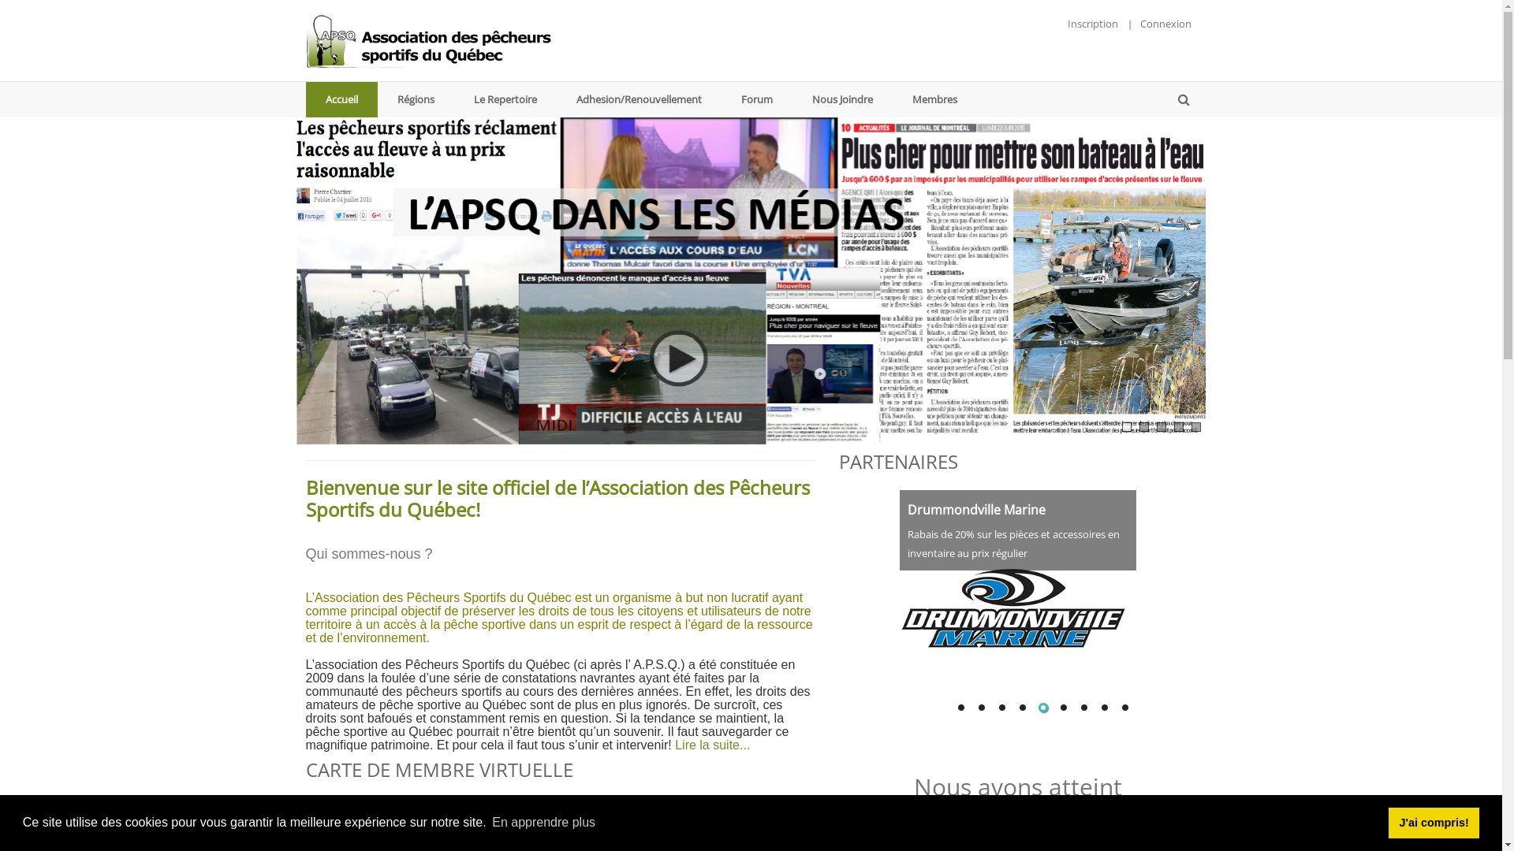 The width and height of the screenshot is (1514, 851). I want to click on En apprendre plus, so click(544, 823).